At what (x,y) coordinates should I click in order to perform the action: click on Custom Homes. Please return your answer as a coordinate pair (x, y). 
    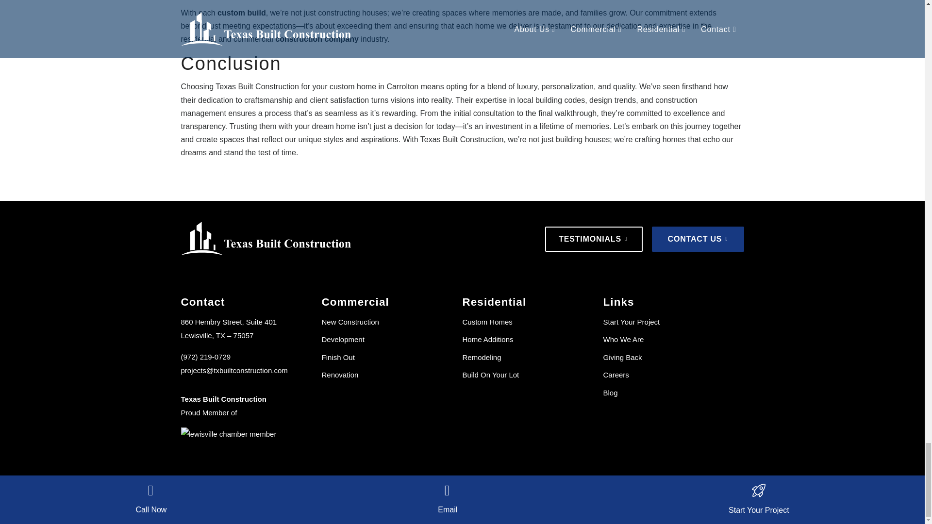
    Looking at the image, I should click on (487, 321).